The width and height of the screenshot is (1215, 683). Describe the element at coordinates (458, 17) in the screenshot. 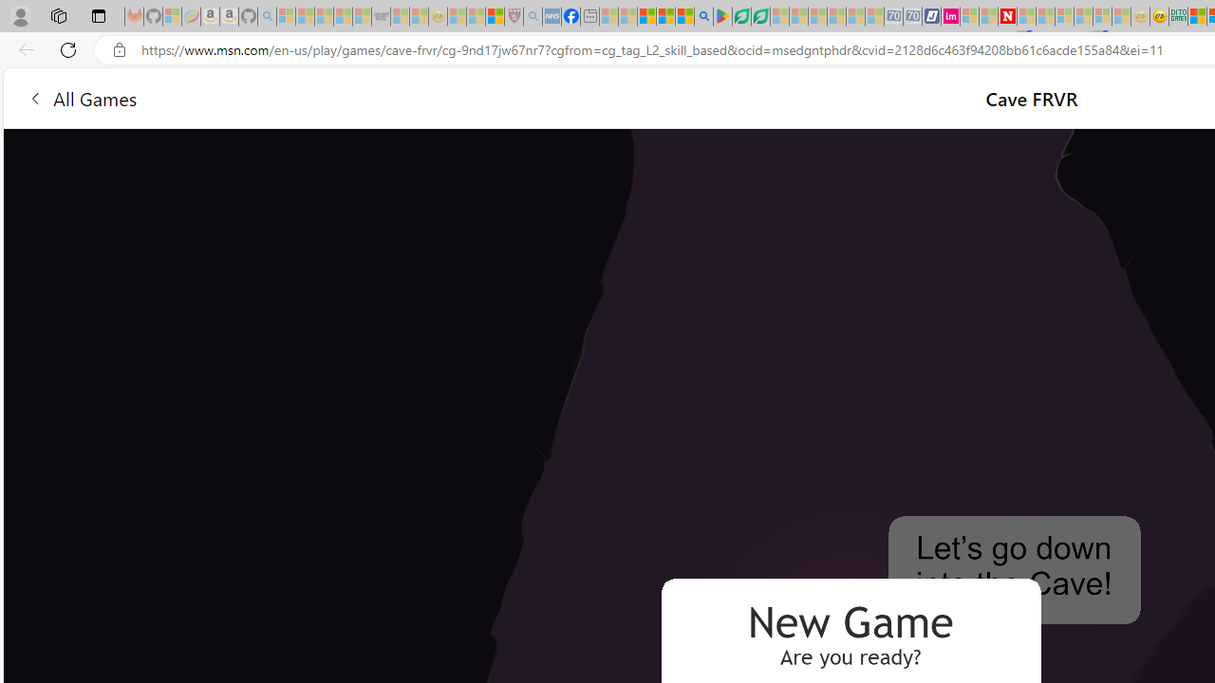

I see `Recipes - MSN - Sleeping` at that location.